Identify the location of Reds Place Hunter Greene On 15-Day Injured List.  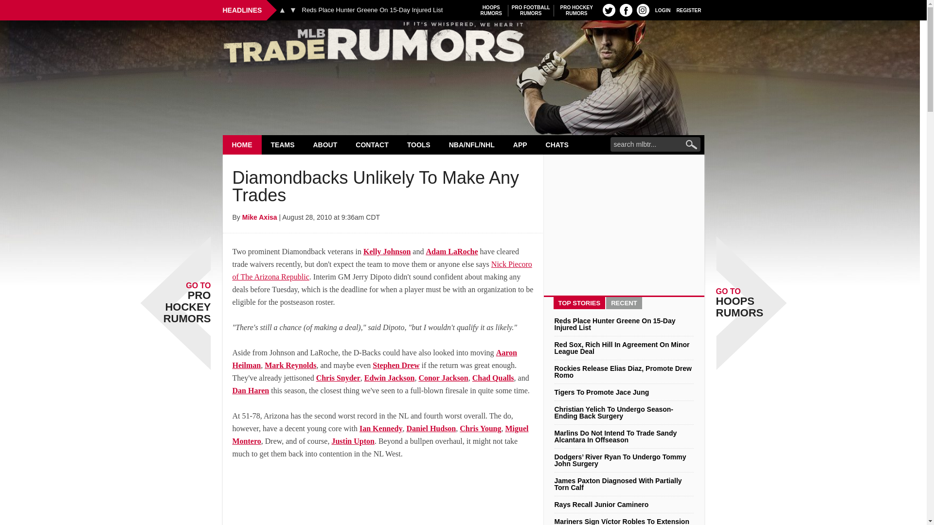
(372, 10).